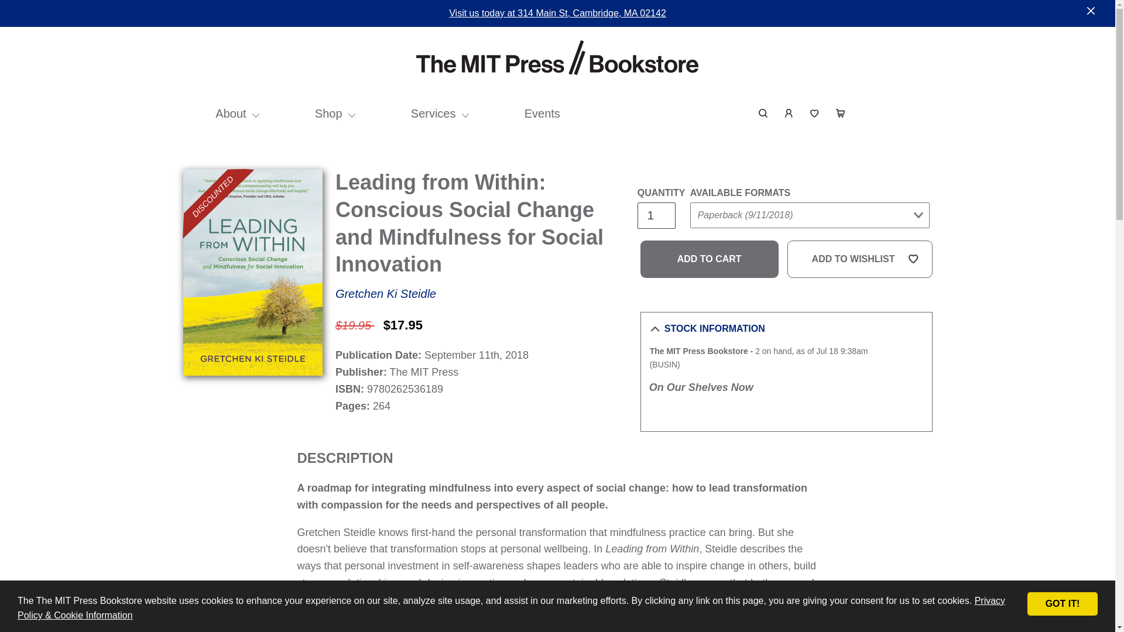 This screenshot has height=632, width=1124. What do you see at coordinates (557, 13) in the screenshot?
I see `Visit us today at 314 Main St, Cambridge, MA 02142` at bounding box center [557, 13].